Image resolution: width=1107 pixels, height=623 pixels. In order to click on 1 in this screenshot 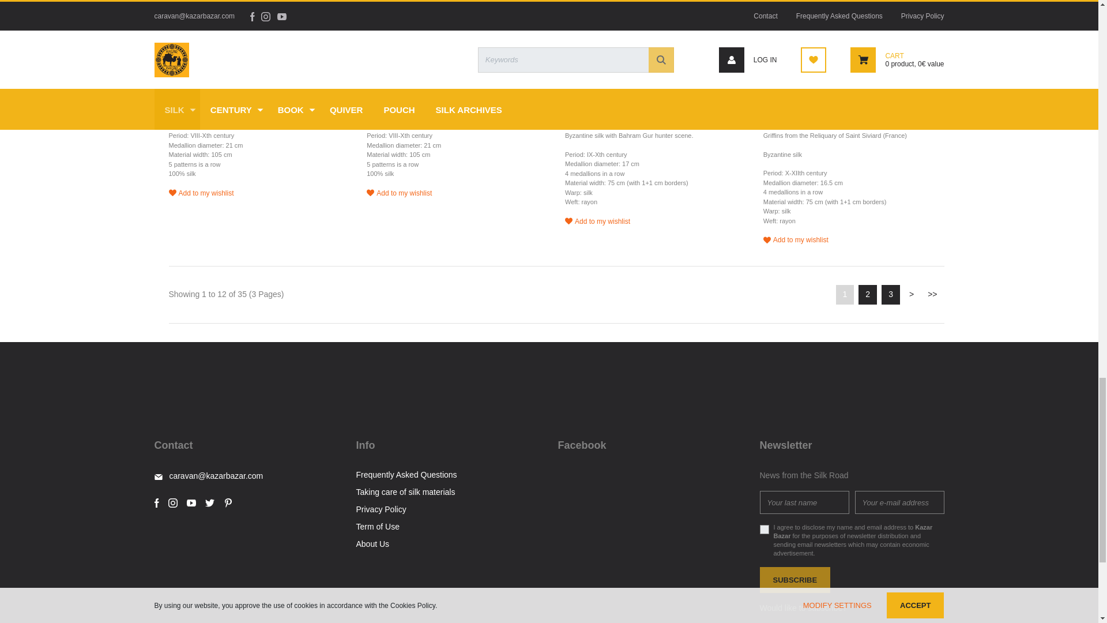, I will do `click(782, 47)`.